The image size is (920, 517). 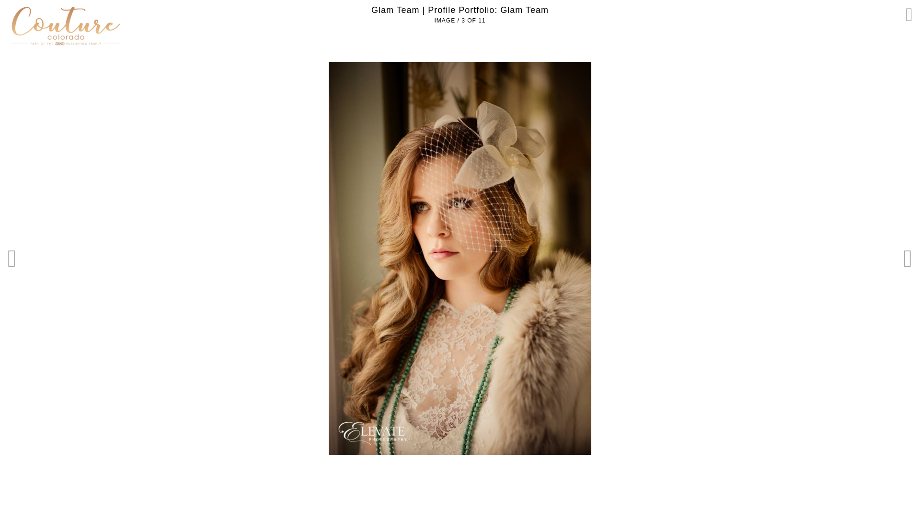 I want to click on SUBMISSIONS, so click(x=28, y=6).